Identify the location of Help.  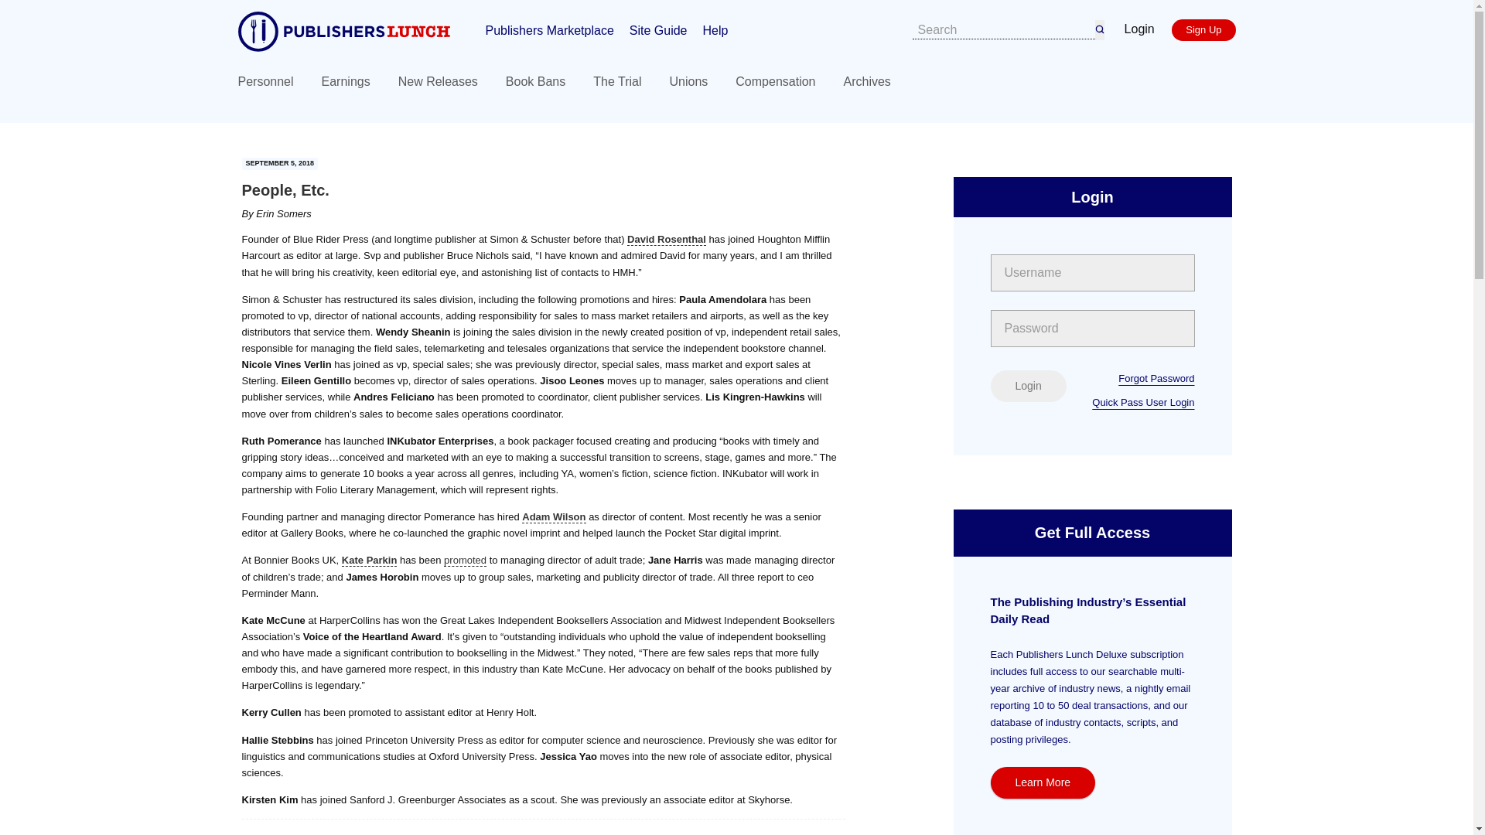
(715, 29).